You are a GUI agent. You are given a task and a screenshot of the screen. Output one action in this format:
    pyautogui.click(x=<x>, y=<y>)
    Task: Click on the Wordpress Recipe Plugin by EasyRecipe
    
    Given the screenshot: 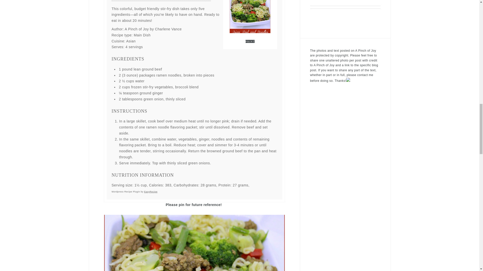 What is the action you would take?
    pyautogui.click(x=134, y=192)
    